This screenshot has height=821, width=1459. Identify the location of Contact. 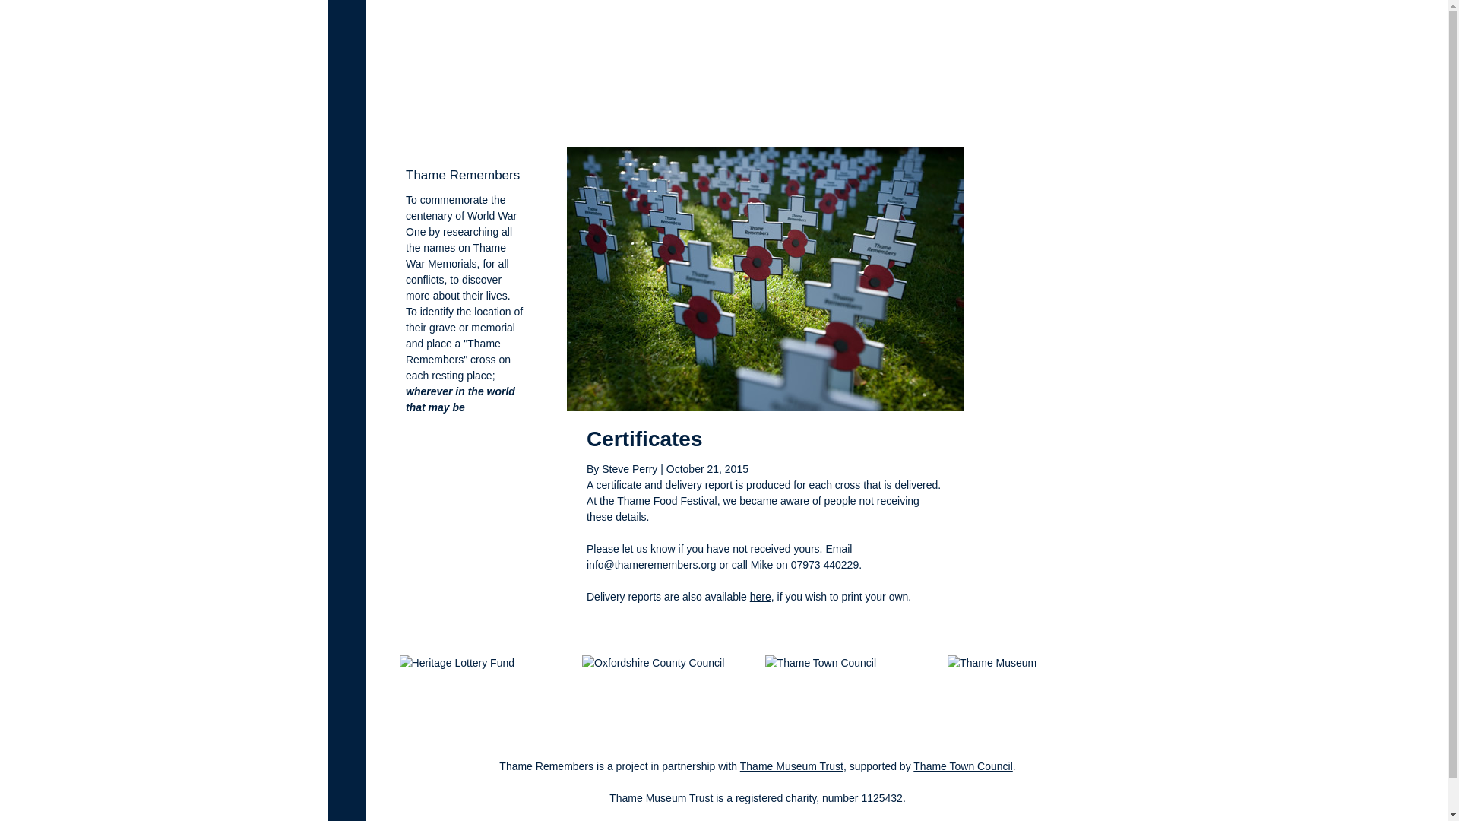
(996, 102).